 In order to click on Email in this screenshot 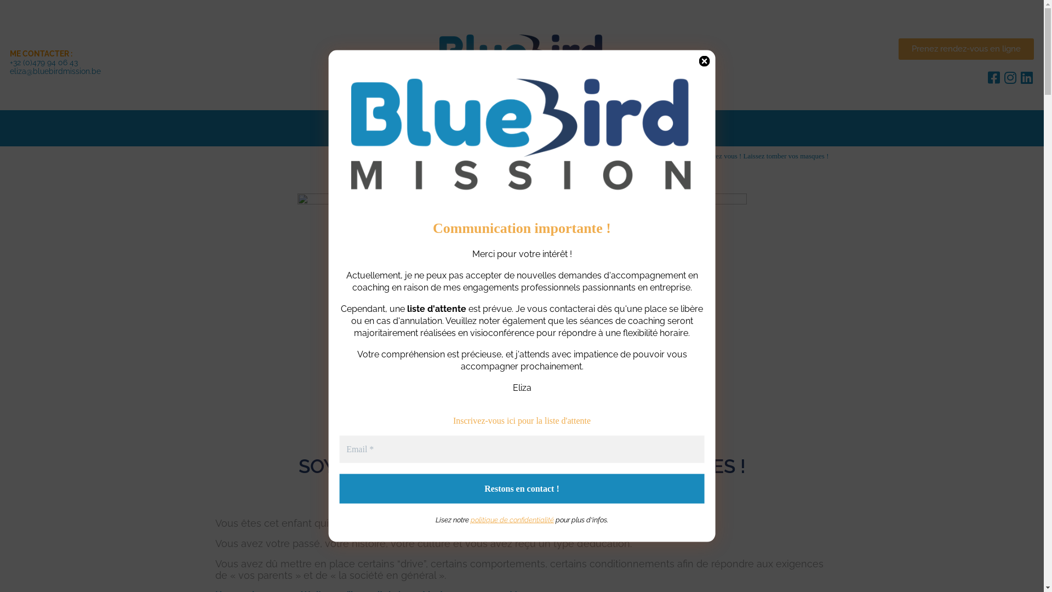, I will do `click(522, 449)`.